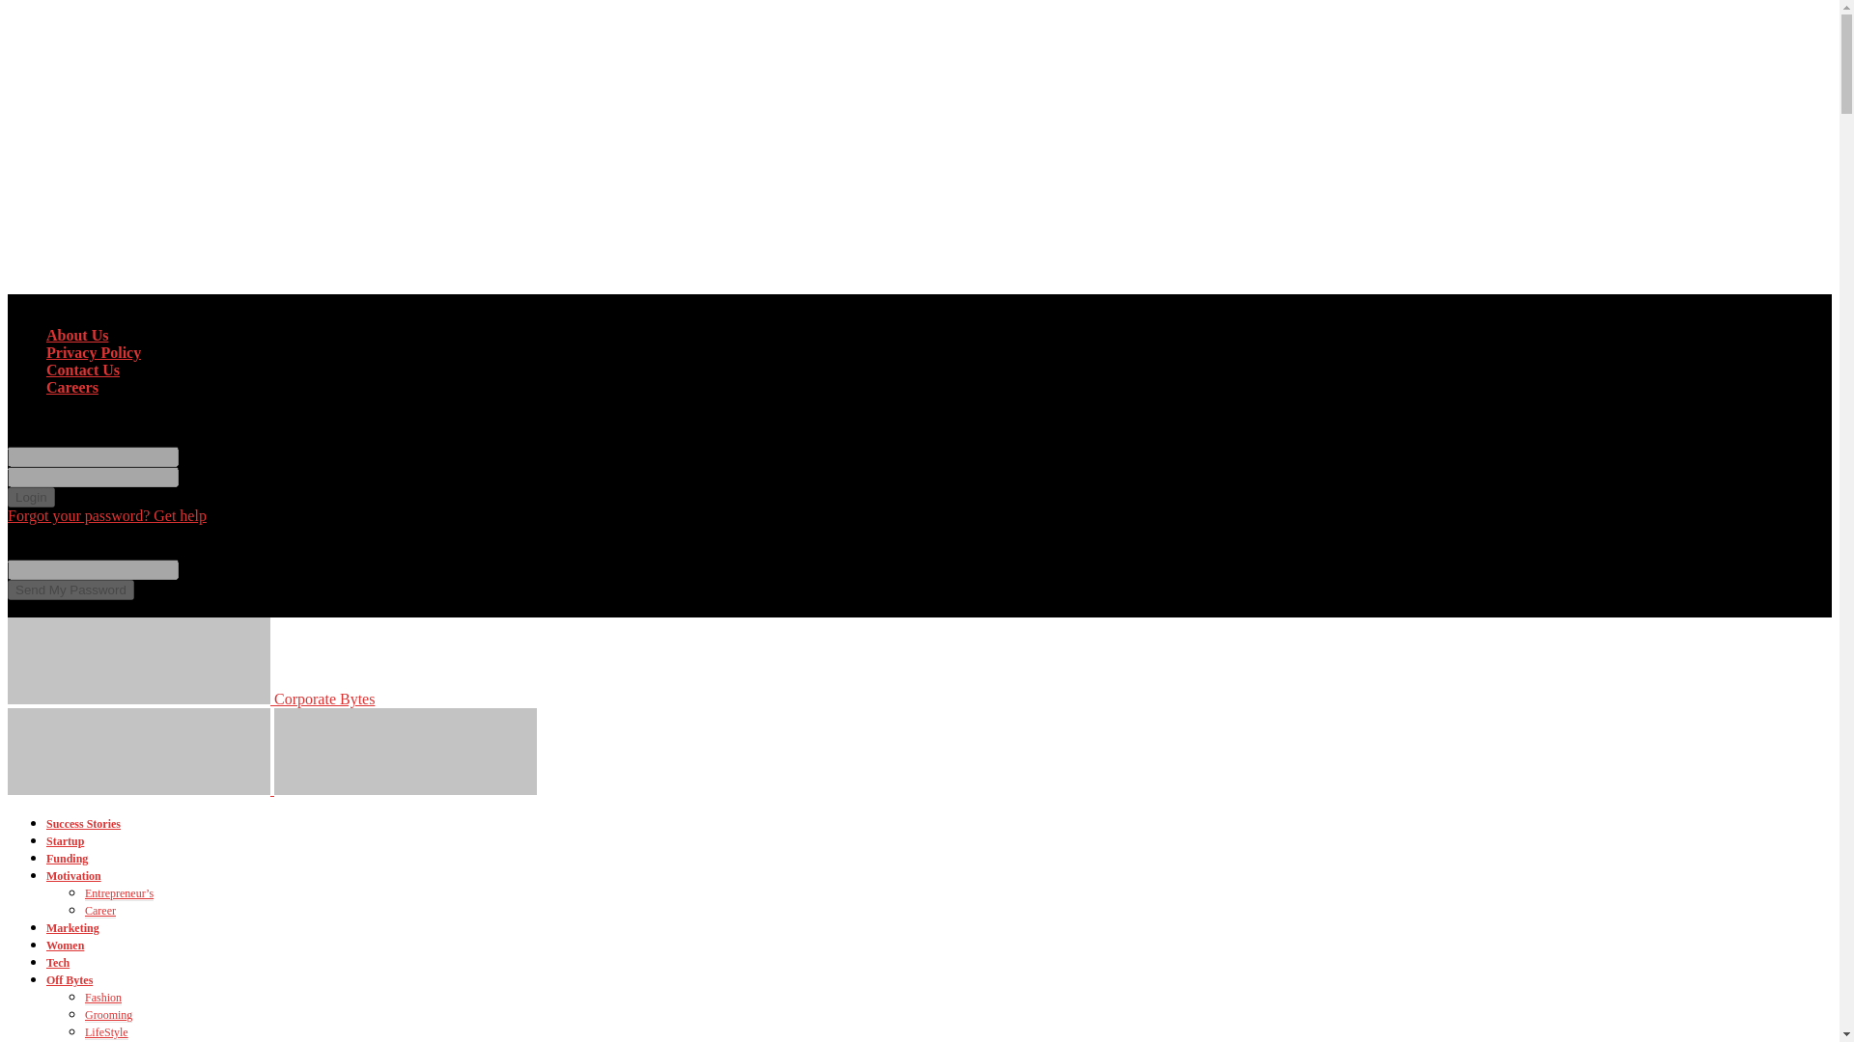 This screenshot has width=1854, height=1042. What do you see at coordinates (65, 946) in the screenshot?
I see `Women` at bounding box center [65, 946].